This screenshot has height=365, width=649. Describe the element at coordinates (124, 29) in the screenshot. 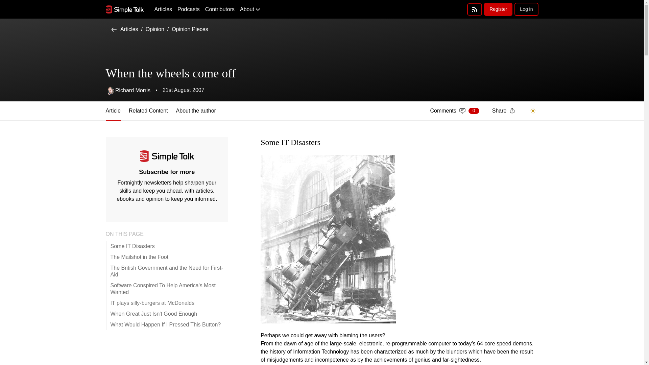

I see `Contributors` at that location.